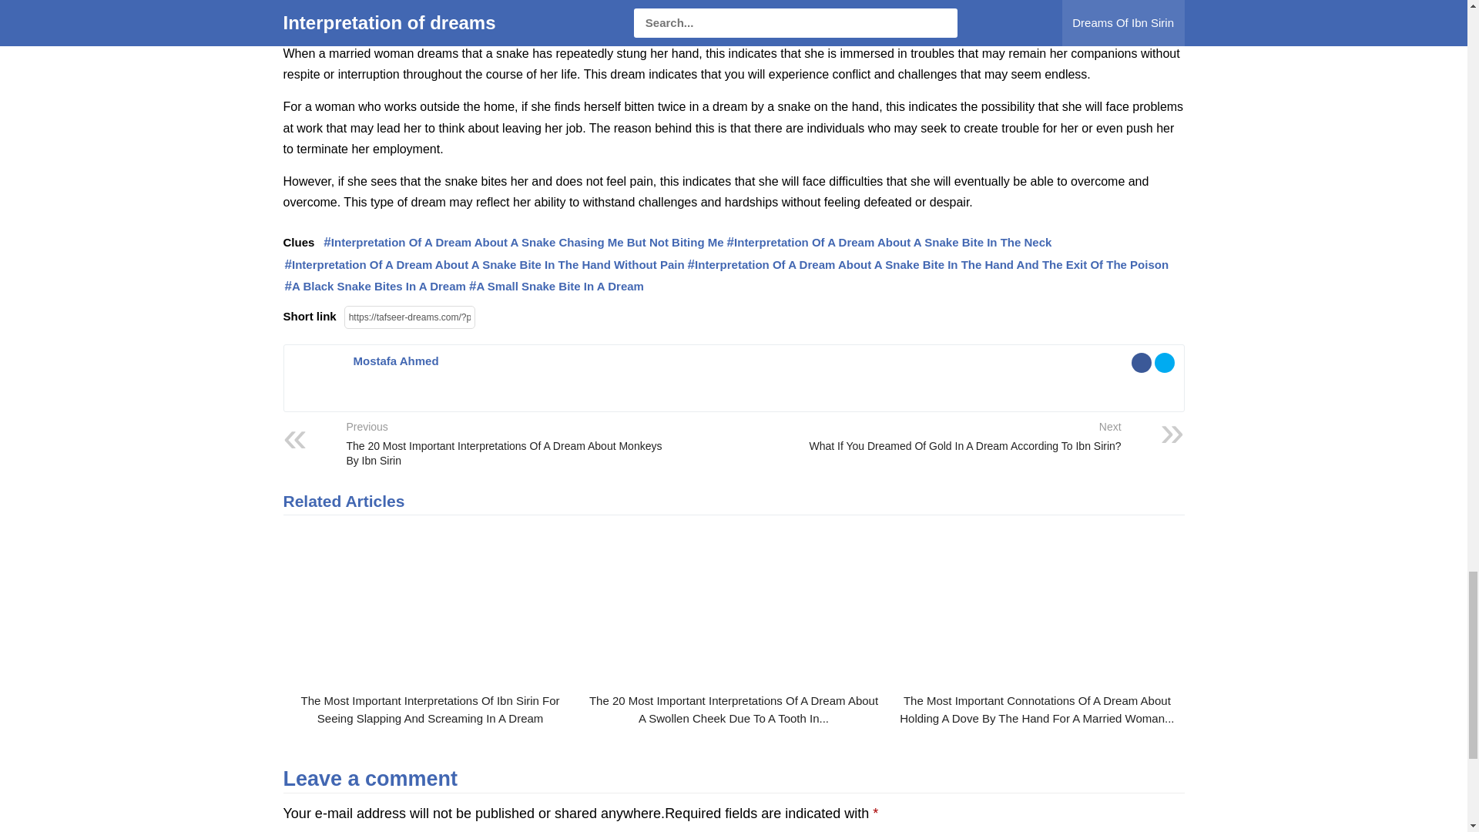  I want to click on Mostafa Ahmed, so click(395, 361).